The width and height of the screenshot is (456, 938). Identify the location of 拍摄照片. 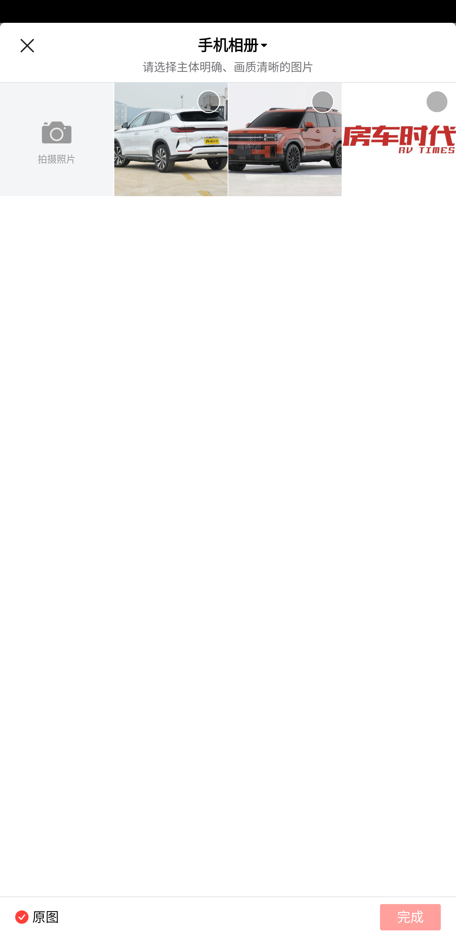
(57, 139).